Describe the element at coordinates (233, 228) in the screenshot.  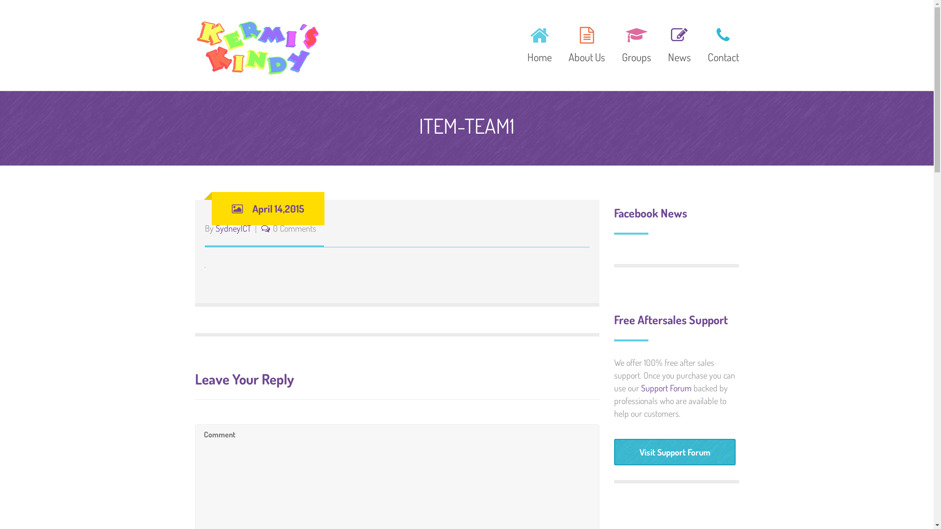
I see `SydneyICT` at that location.